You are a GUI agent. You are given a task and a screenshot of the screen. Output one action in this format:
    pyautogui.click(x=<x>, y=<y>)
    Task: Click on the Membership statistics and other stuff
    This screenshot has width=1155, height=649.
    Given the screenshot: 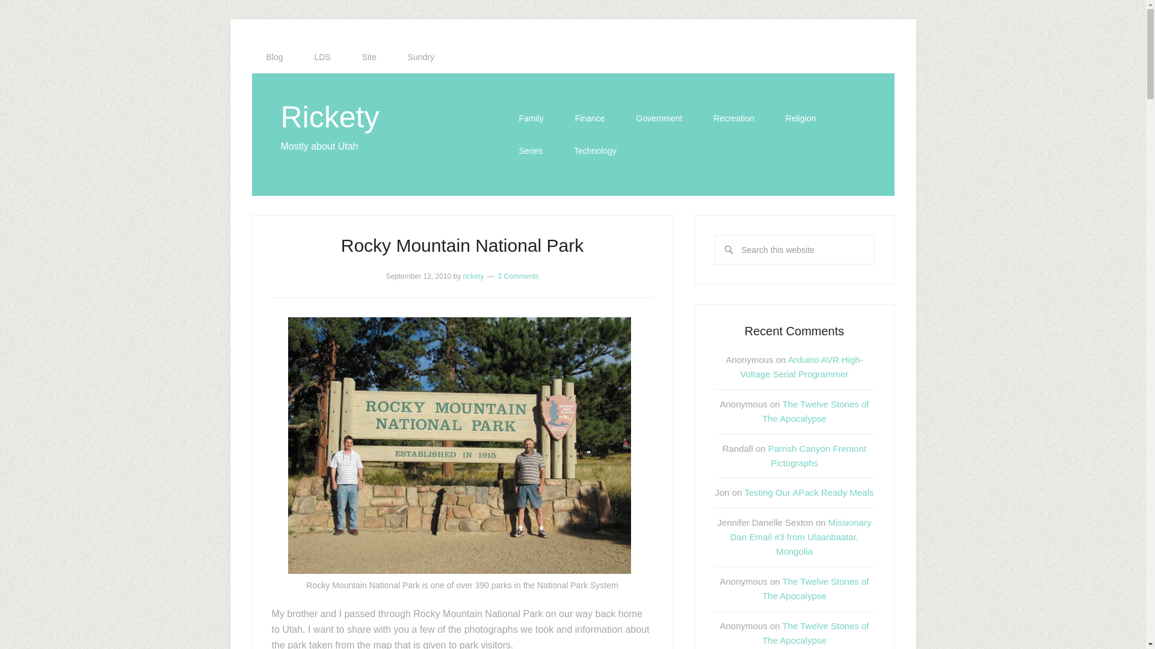 What is the action you would take?
    pyautogui.click(x=321, y=57)
    